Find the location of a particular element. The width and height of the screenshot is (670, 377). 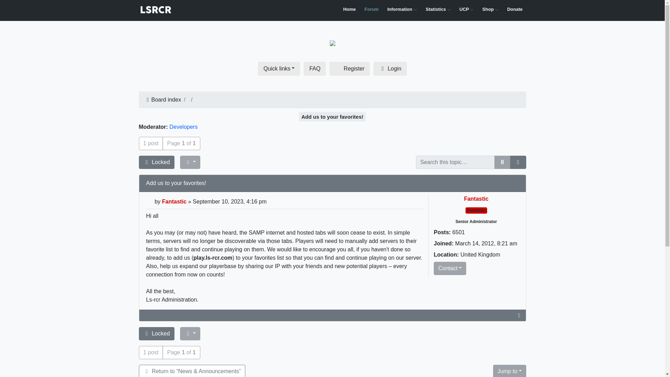

Jump to is located at coordinates (509, 371).